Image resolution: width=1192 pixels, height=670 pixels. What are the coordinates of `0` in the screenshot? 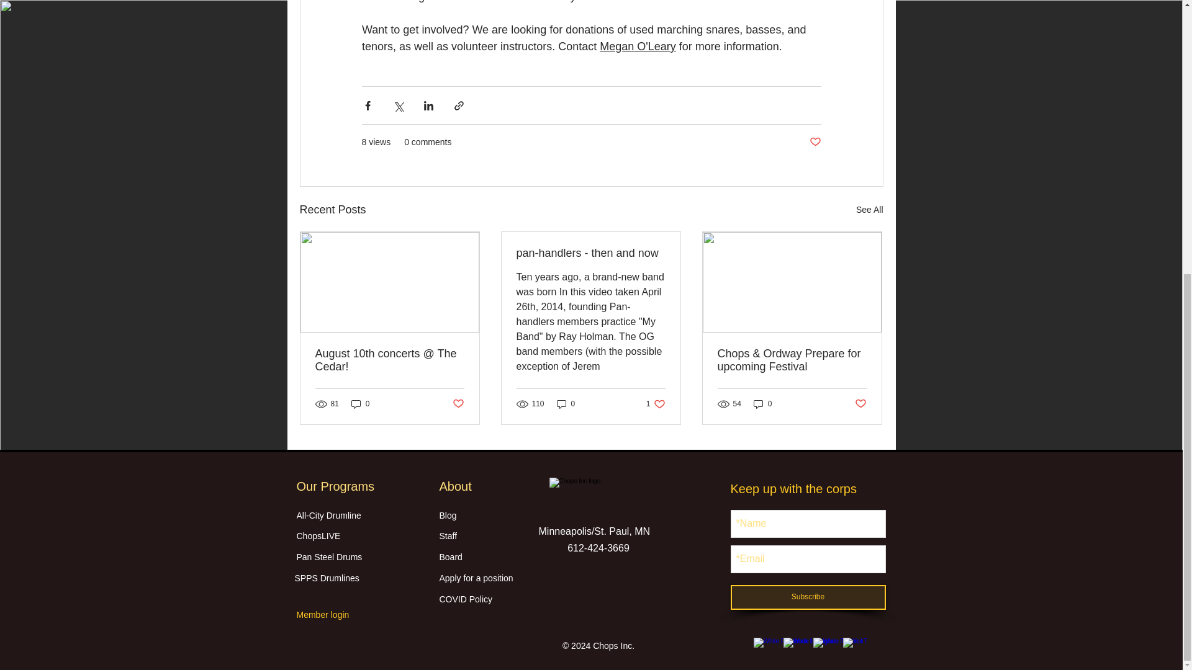 It's located at (360, 403).